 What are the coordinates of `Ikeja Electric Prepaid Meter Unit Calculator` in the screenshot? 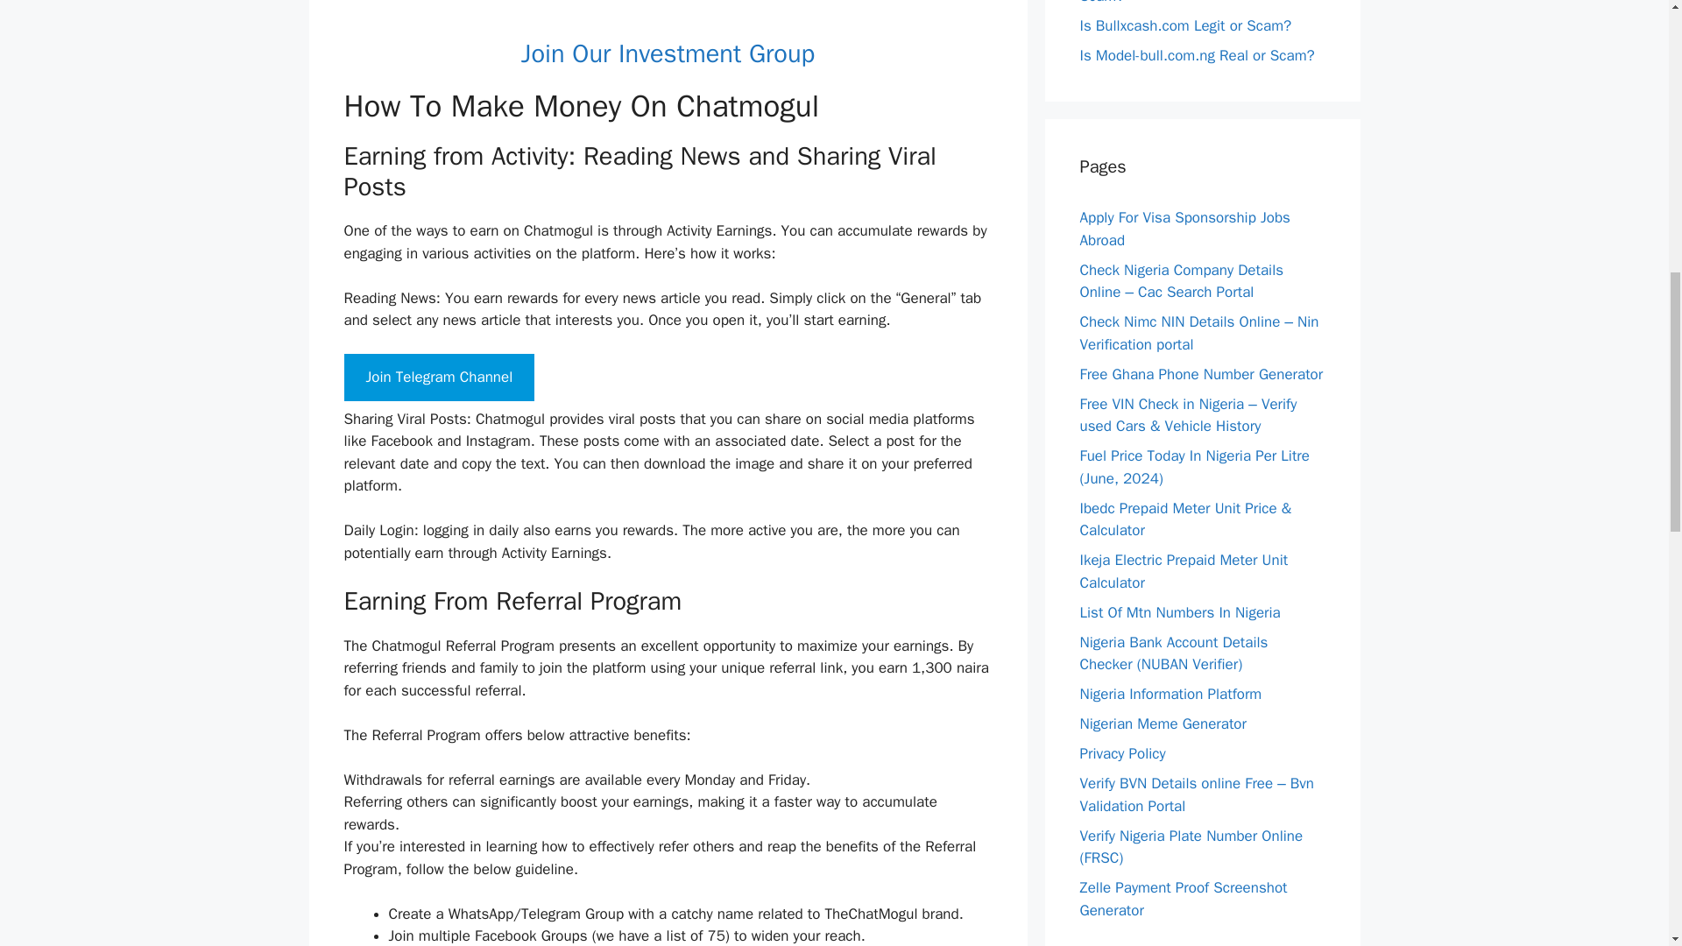 It's located at (1184, 571).